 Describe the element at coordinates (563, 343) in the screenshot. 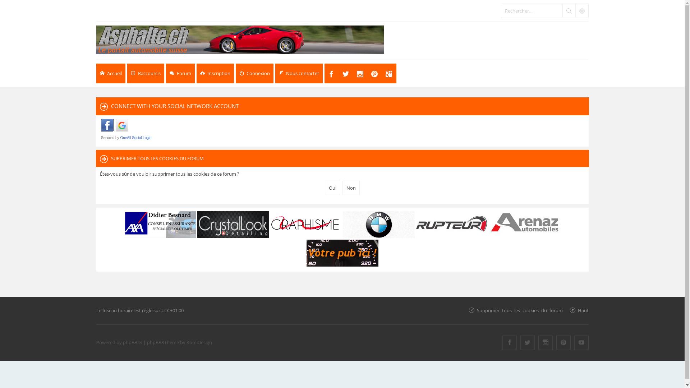

I see `Follow us on Pinterest` at that location.